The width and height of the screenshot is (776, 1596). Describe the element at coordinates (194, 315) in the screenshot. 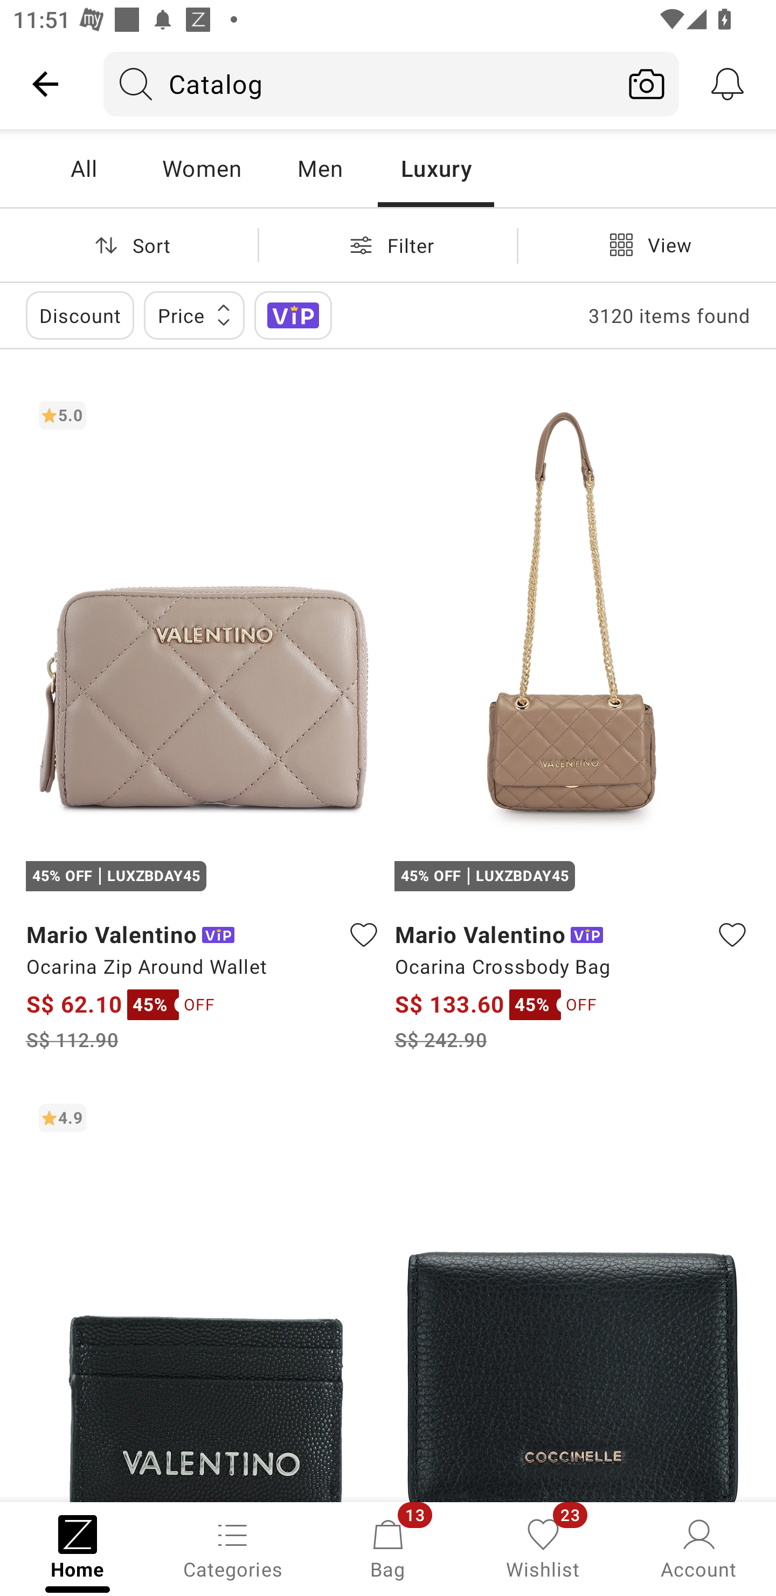

I see `Price` at that location.